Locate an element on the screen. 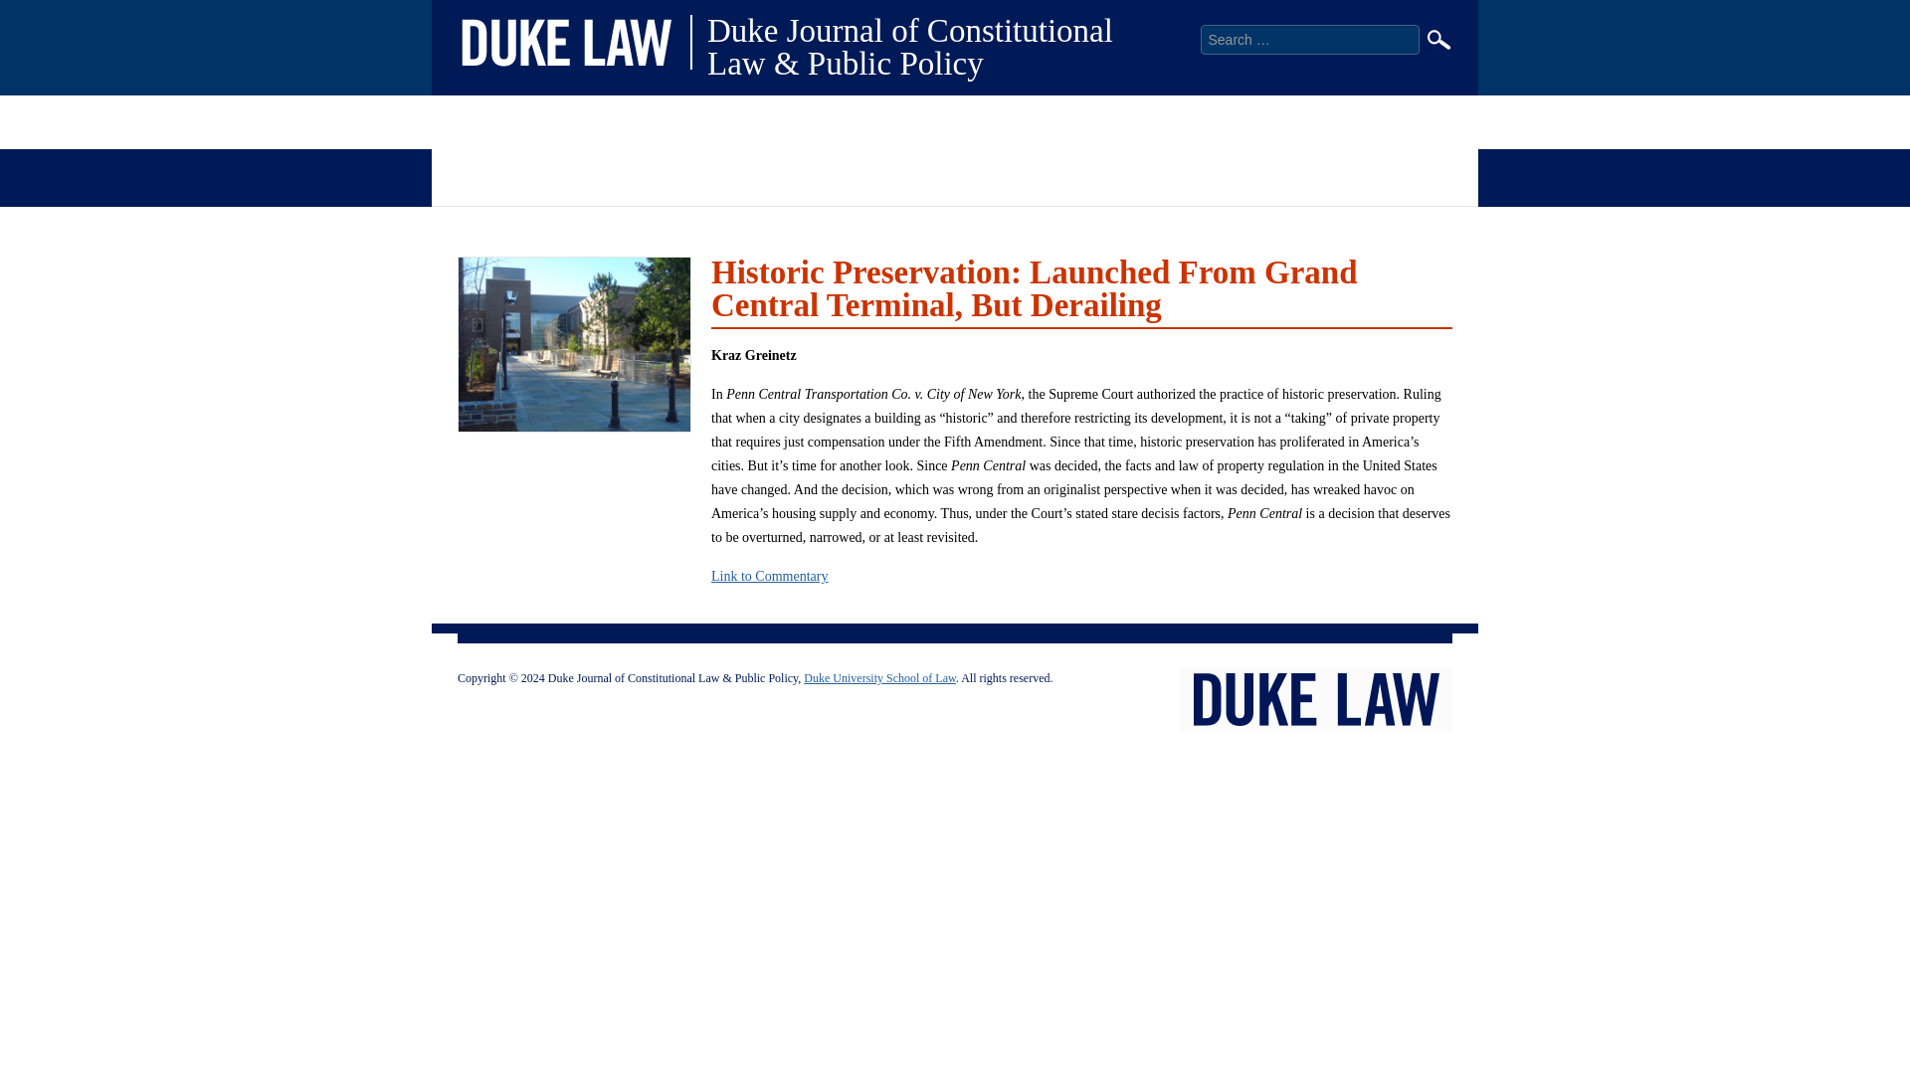  HOME is located at coordinates (485, 121).